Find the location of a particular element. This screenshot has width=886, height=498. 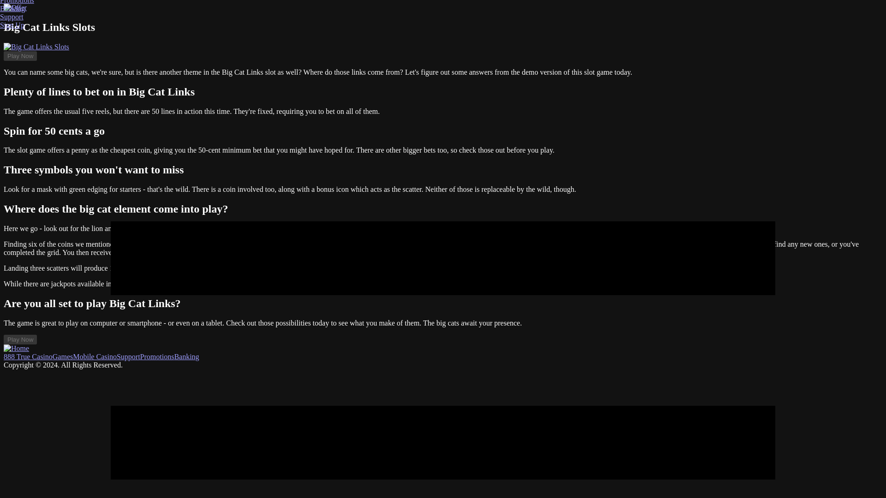

Play Now is located at coordinates (20, 56).